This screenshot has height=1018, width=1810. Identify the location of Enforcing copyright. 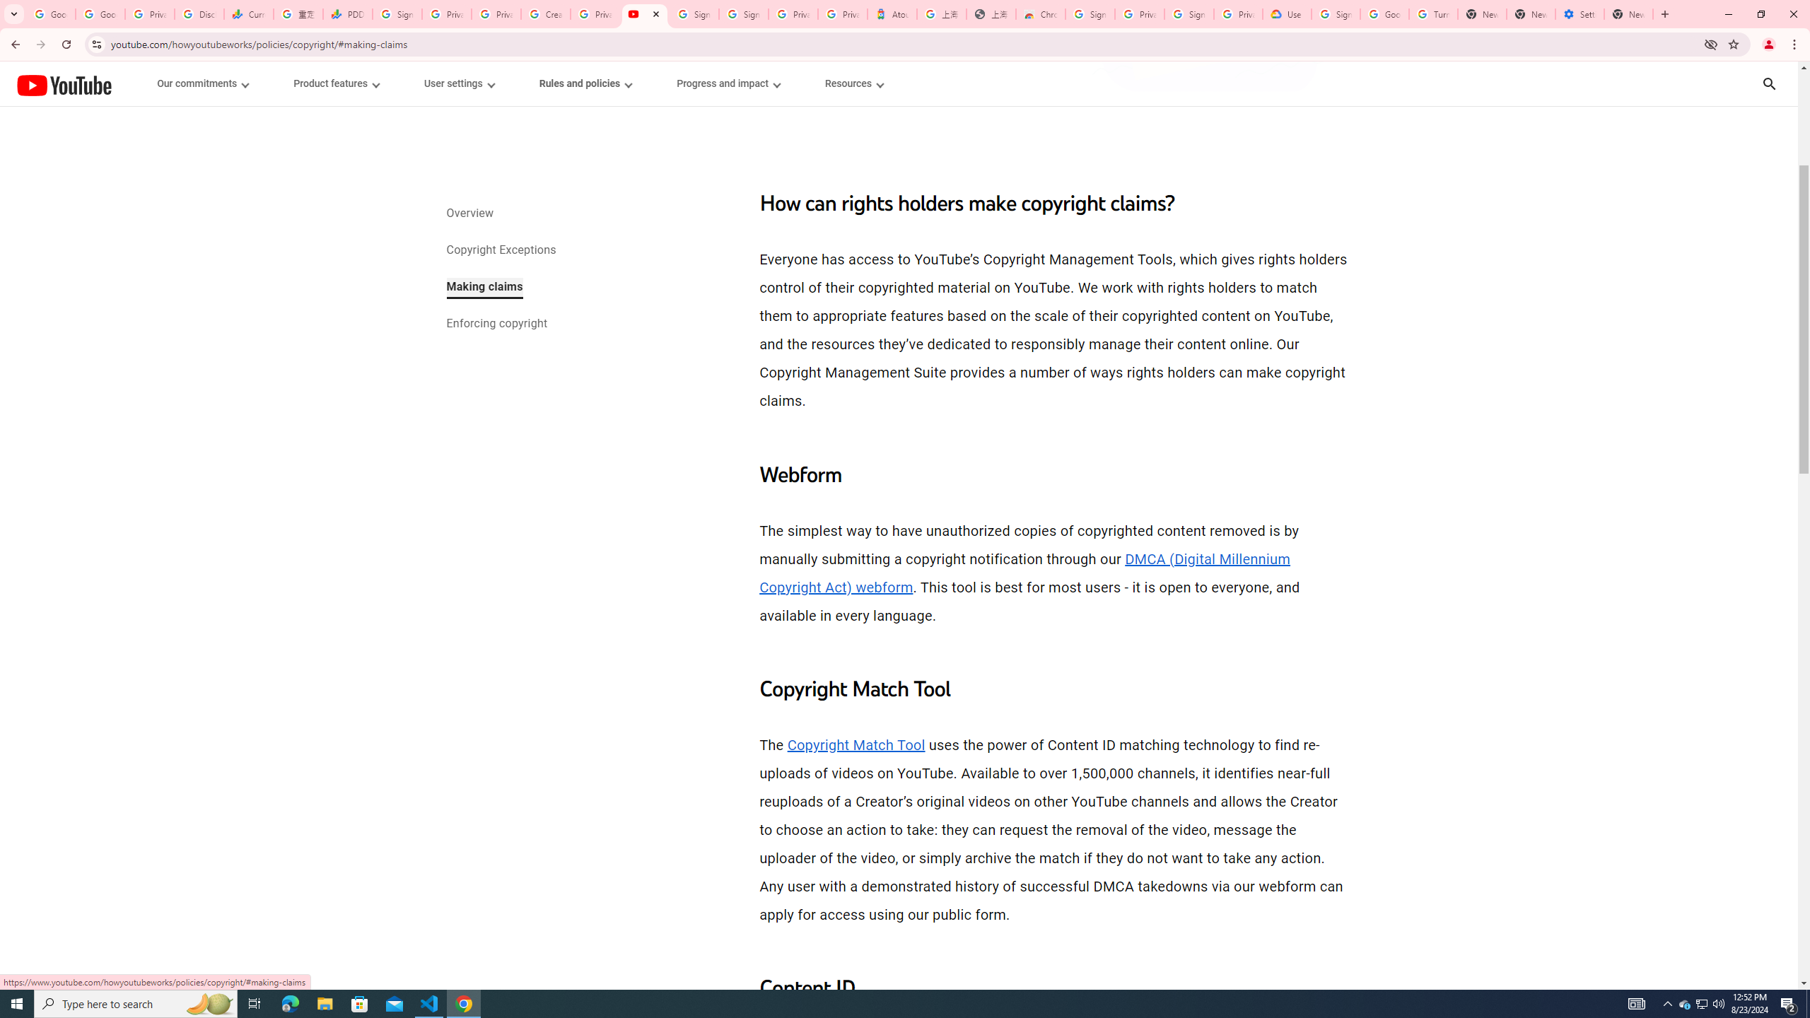
(496, 324).